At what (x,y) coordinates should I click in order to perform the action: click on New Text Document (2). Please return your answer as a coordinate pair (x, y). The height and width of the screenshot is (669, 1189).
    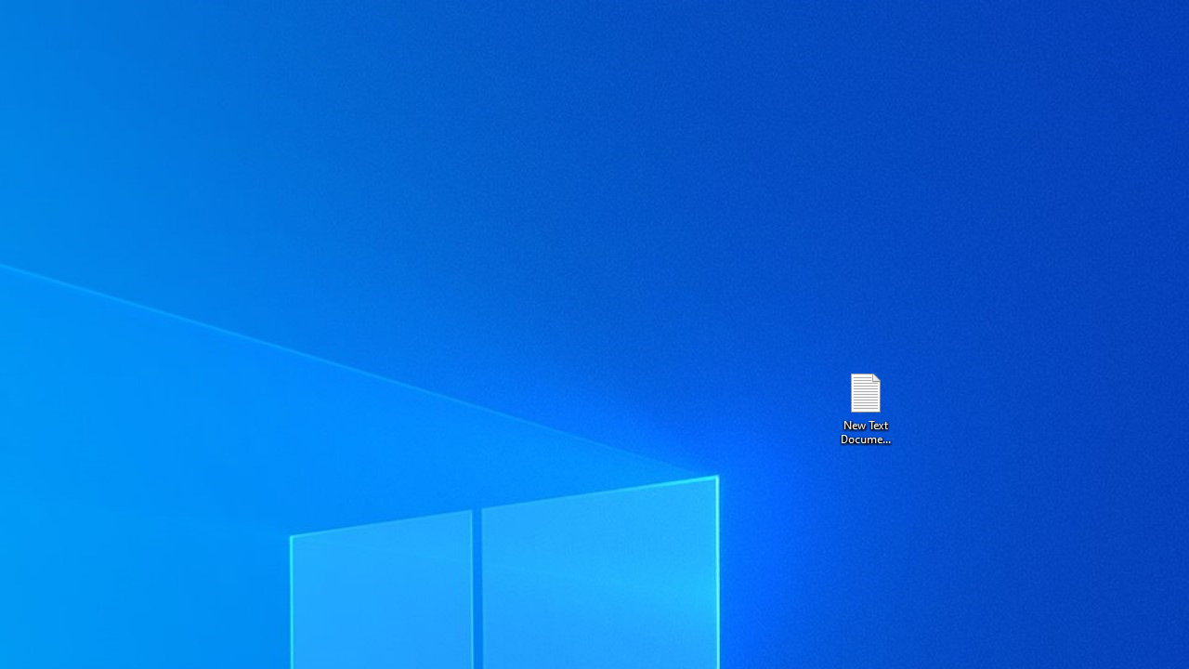
    Looking at the image, I should click on (865, 407).